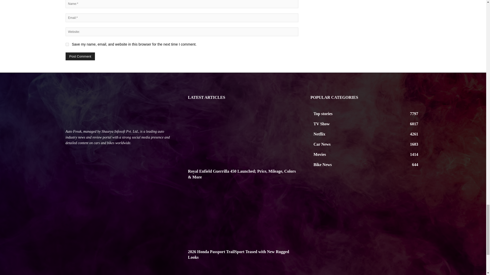 This screenshot has height=275, width=490. Describe the element at coordinates (80, 56) in the screenshot. I see `Post Comment` at that location.